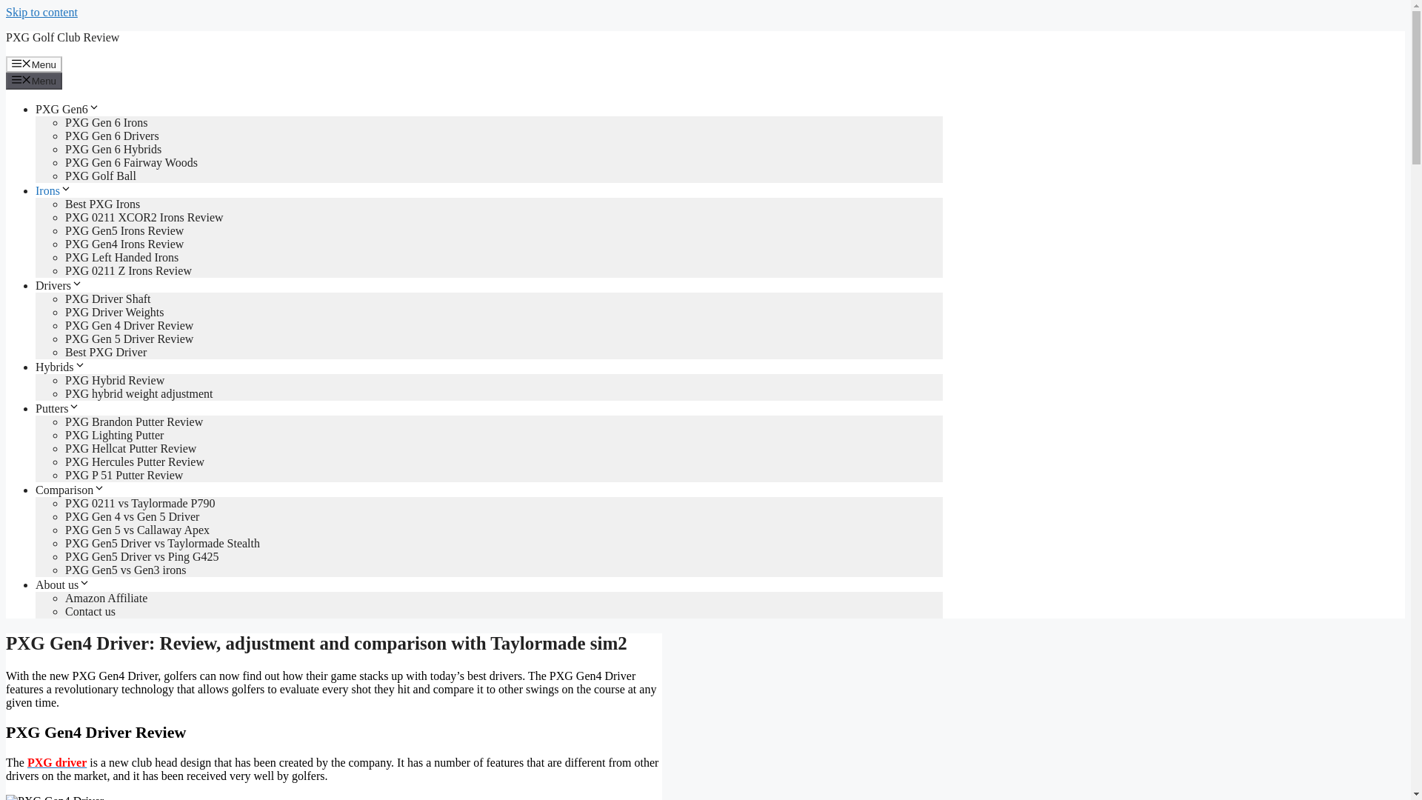  I want to click on PXG 0211 XCOR2 Irons Review, so click(144, 218).